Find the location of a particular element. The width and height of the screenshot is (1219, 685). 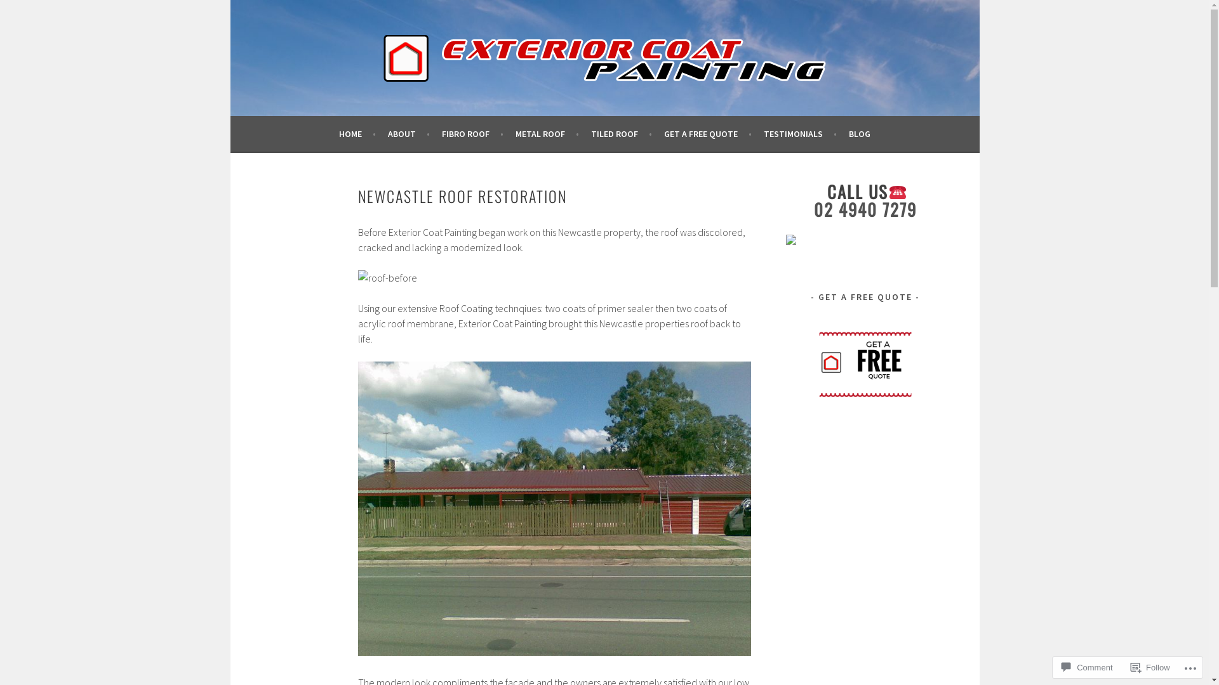

BLOG is located at coordinates (860, 134).